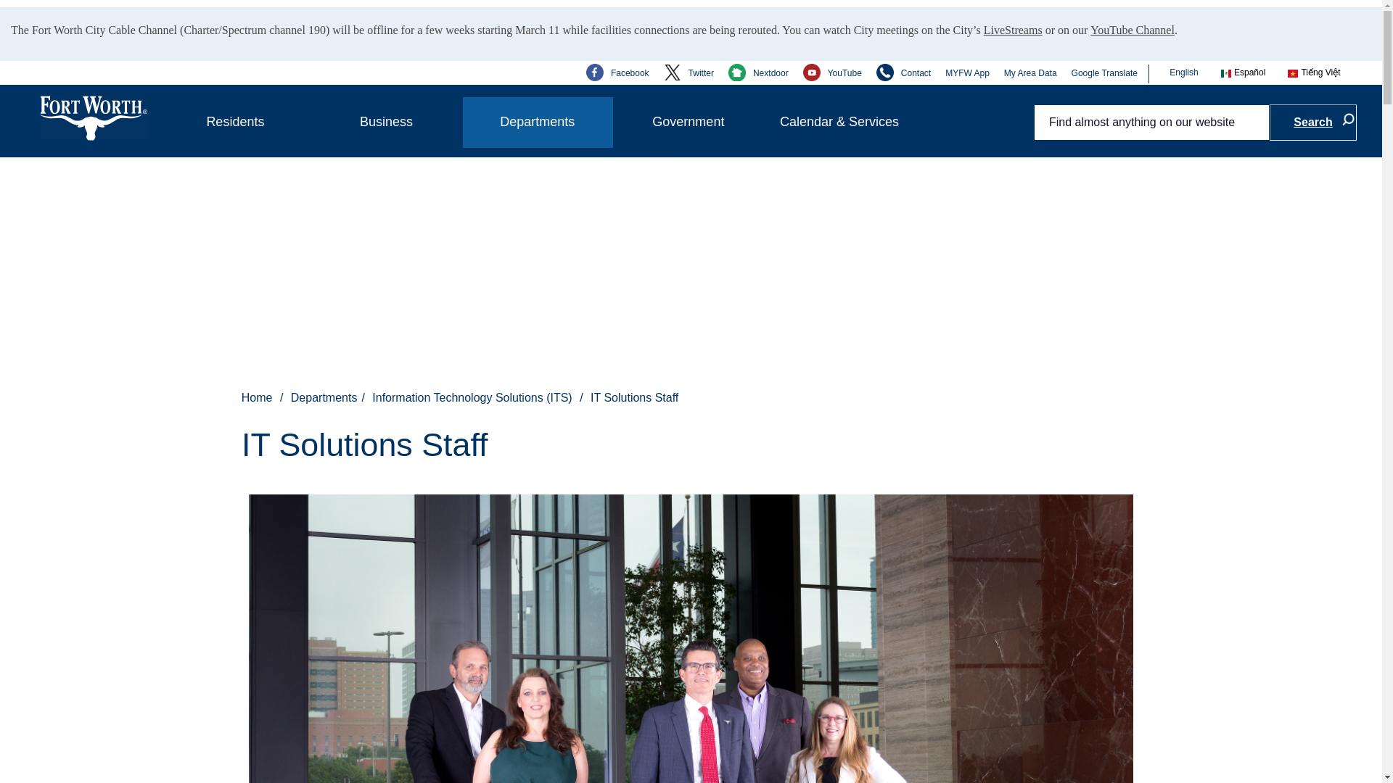 The image size is (1393, 783). I want to click on My Area Data, so click(1030, 72).